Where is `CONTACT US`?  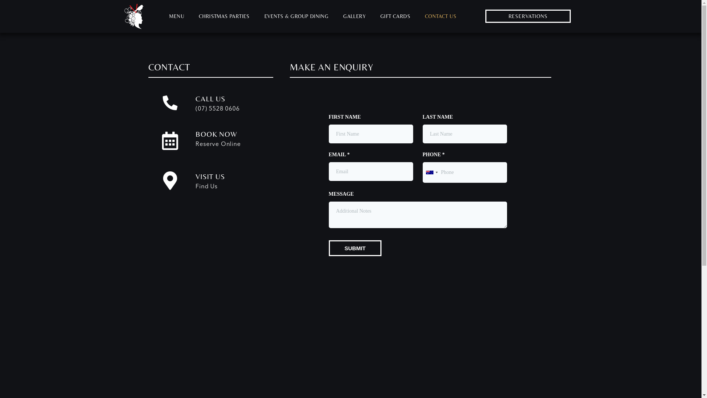
CONTACT US is located at coordinates (440, 16).